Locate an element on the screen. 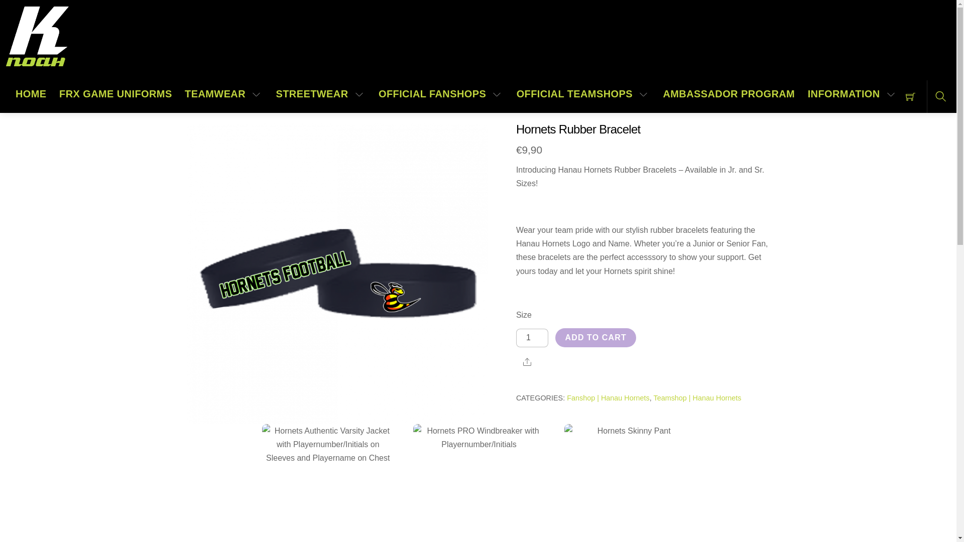 The image size is (964, 542). KNoah is located at coordinates (37, 37).